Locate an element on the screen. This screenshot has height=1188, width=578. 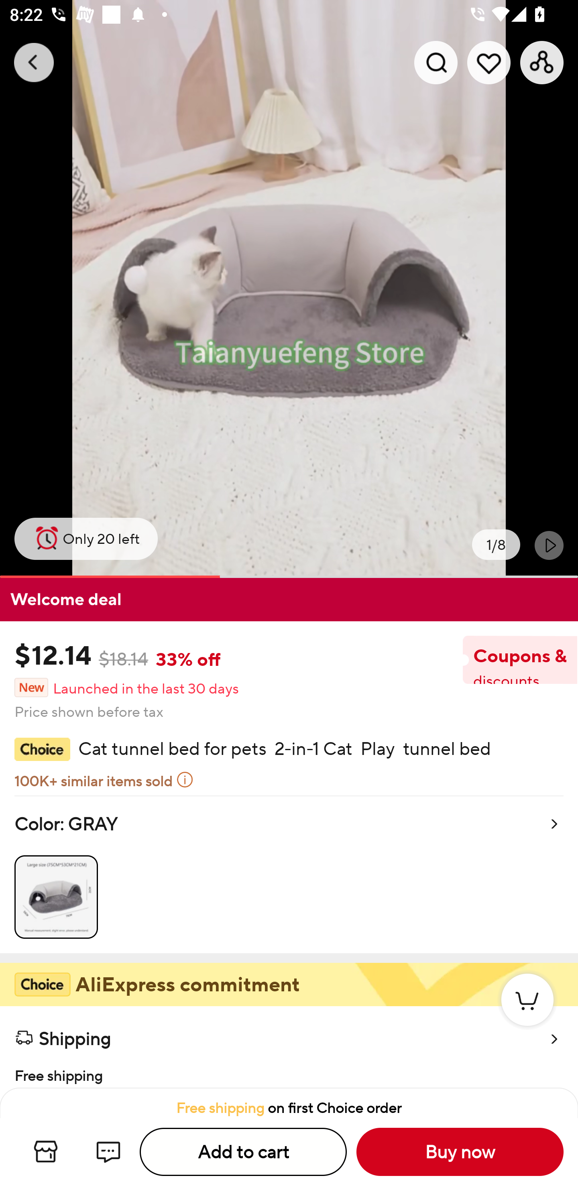
Shipping  Free shipping  is located at coordinates (289, 1047).